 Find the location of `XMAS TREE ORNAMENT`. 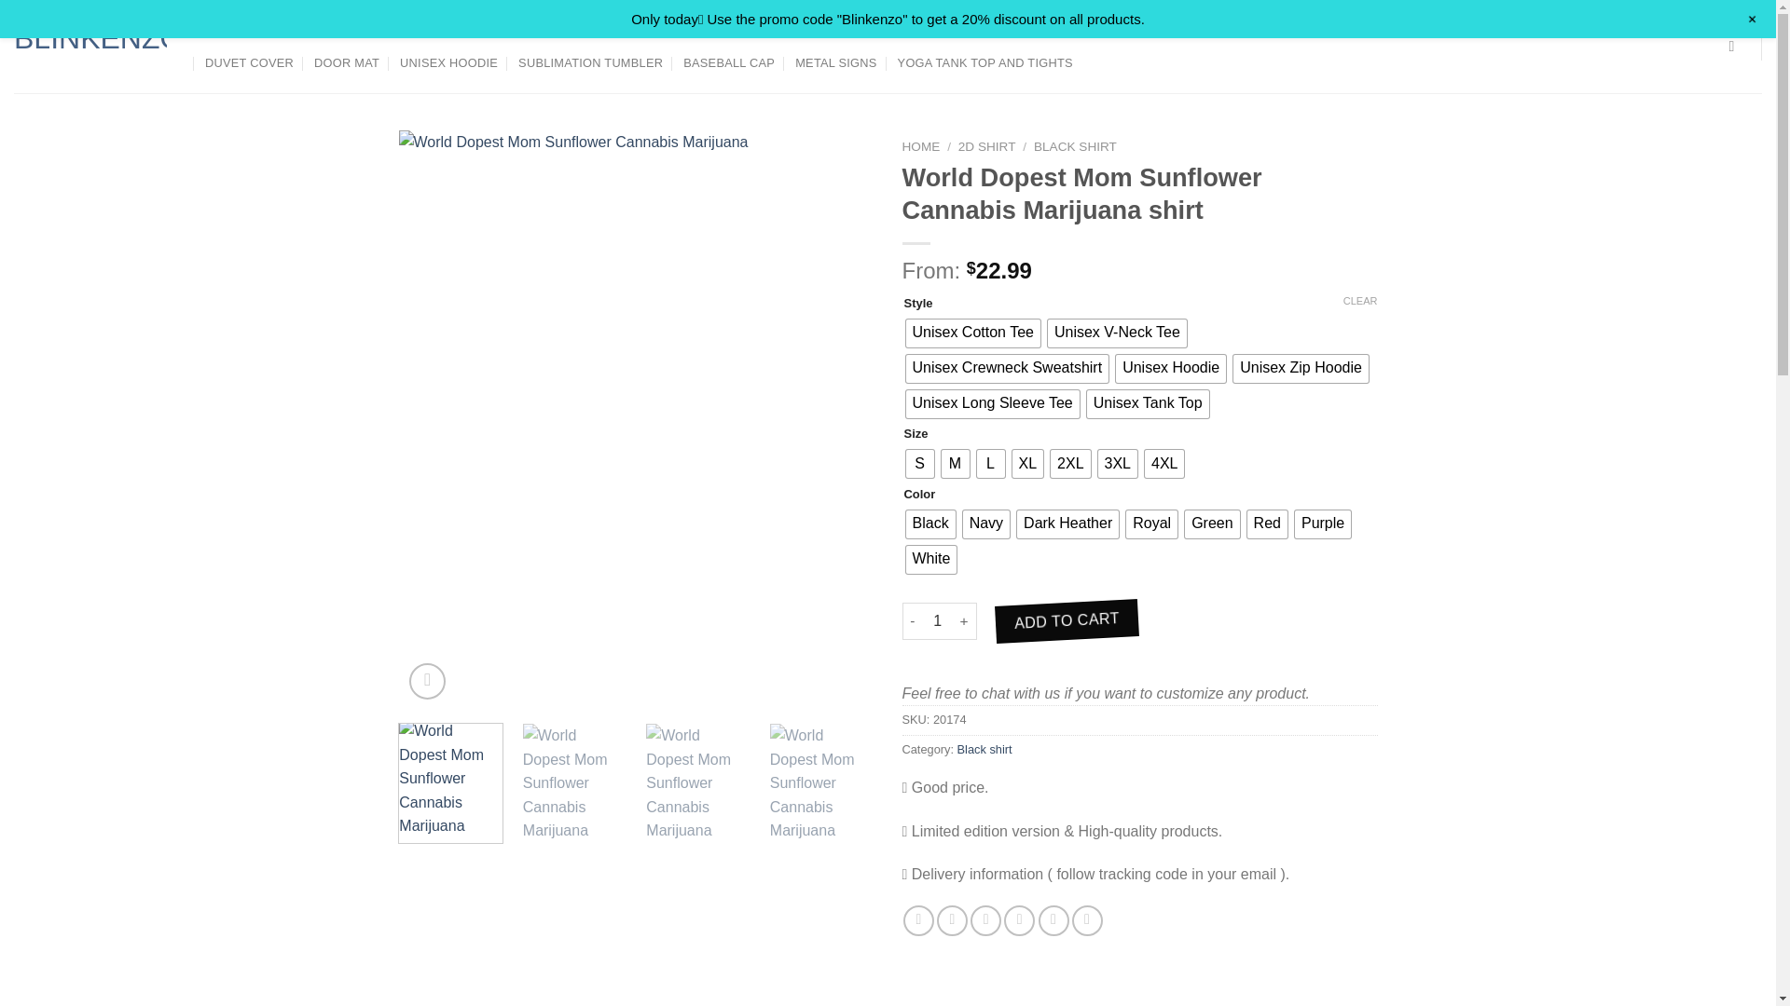

XMAS TREE ORNAMENT is located at coordinates (1456, 30).